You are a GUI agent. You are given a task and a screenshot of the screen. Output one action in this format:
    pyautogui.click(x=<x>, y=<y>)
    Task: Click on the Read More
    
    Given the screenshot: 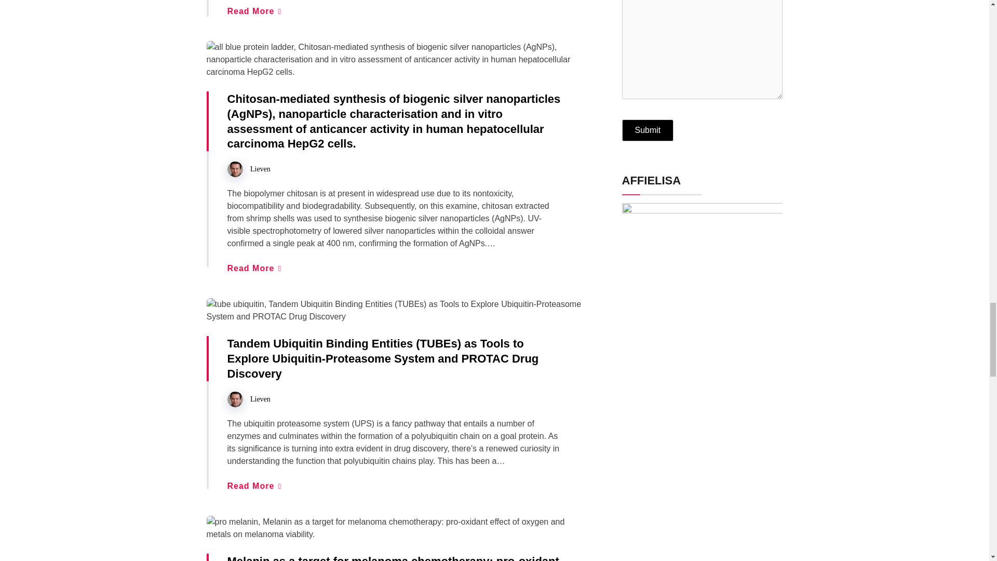 What is the action you would take?
    pyautogui.click(x=254, y=485)
    